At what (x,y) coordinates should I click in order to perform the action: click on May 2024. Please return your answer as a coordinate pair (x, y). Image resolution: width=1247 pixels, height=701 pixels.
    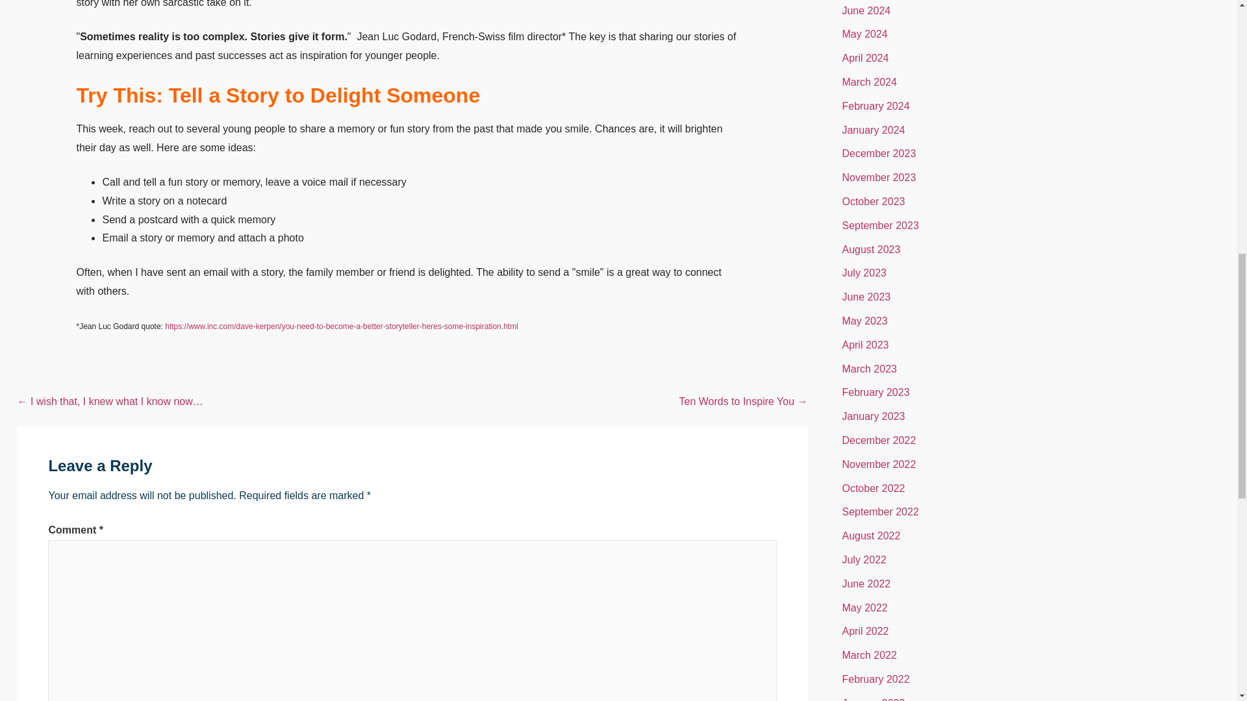
    Looking at the image, I should click on (864, 34).